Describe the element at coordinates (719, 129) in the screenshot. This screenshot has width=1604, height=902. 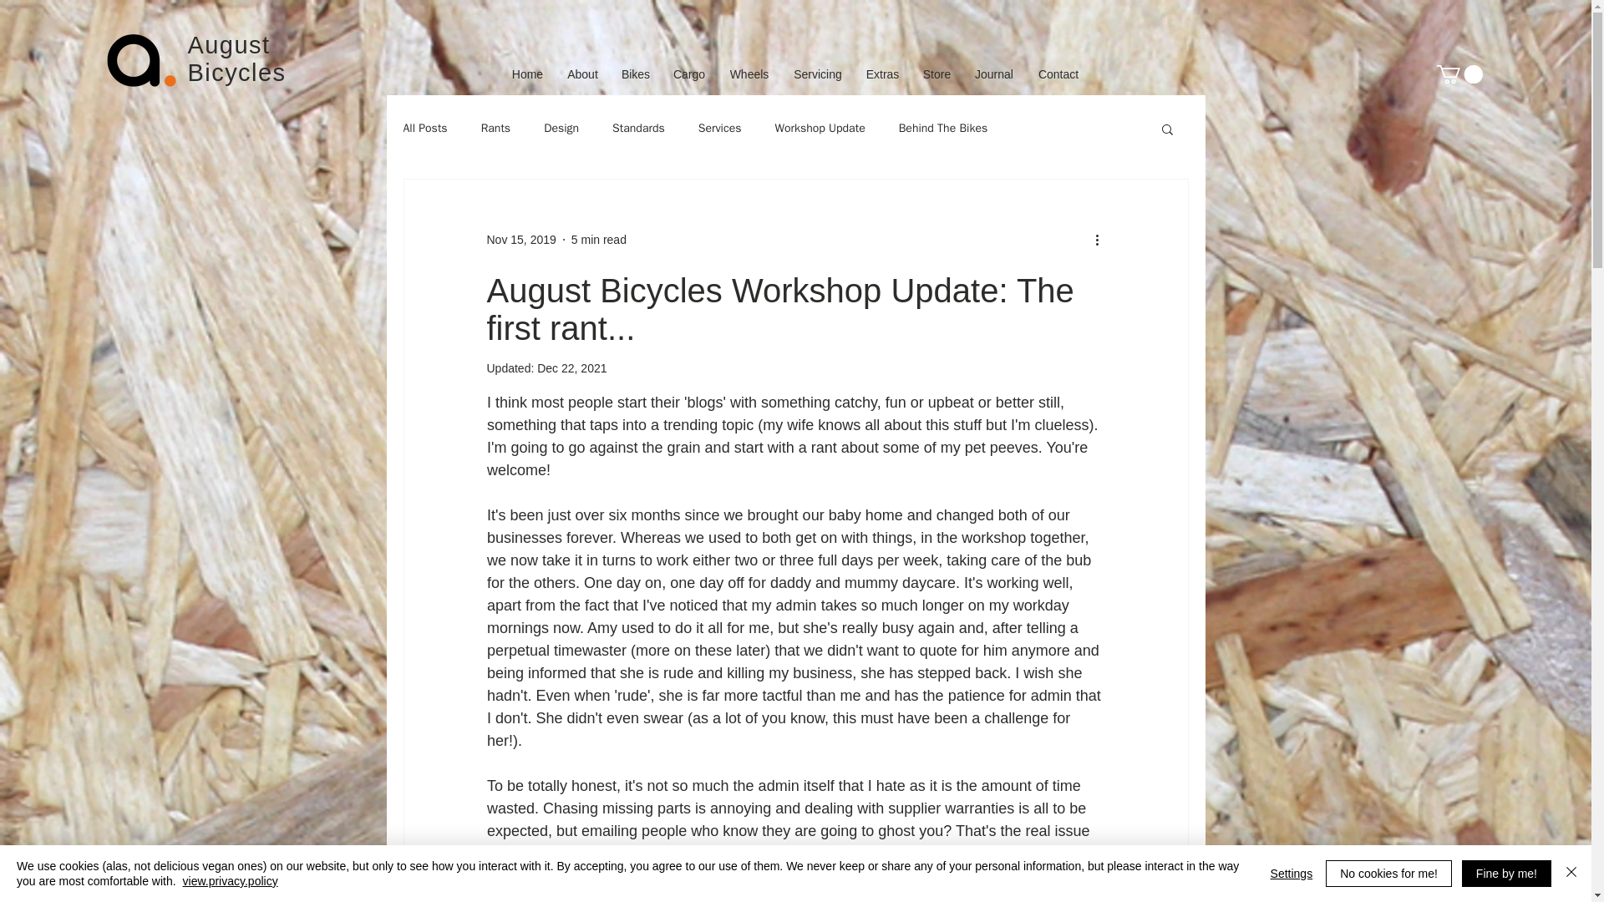
I see `Services` at that location.